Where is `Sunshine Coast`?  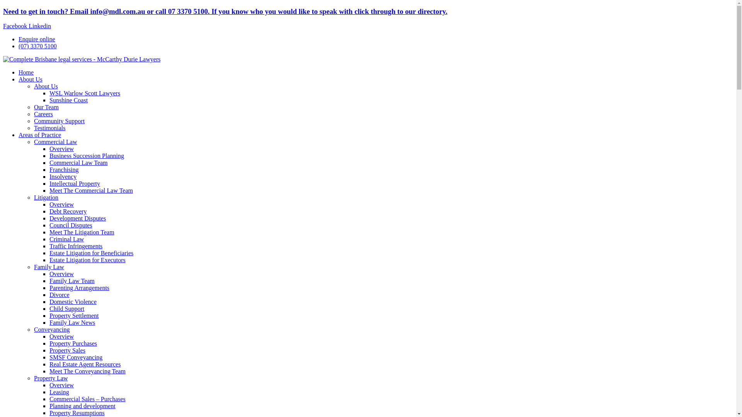
Sunshine Coast is located at coordinates (69, 100).